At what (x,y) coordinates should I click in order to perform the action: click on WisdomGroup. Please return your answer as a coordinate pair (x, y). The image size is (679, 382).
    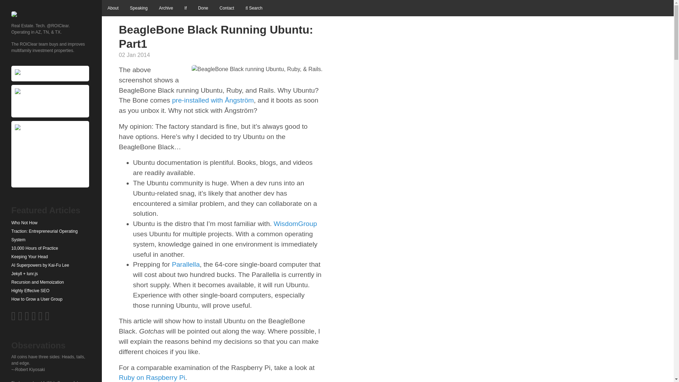
    Looking at the image, I should click on (295, 224).